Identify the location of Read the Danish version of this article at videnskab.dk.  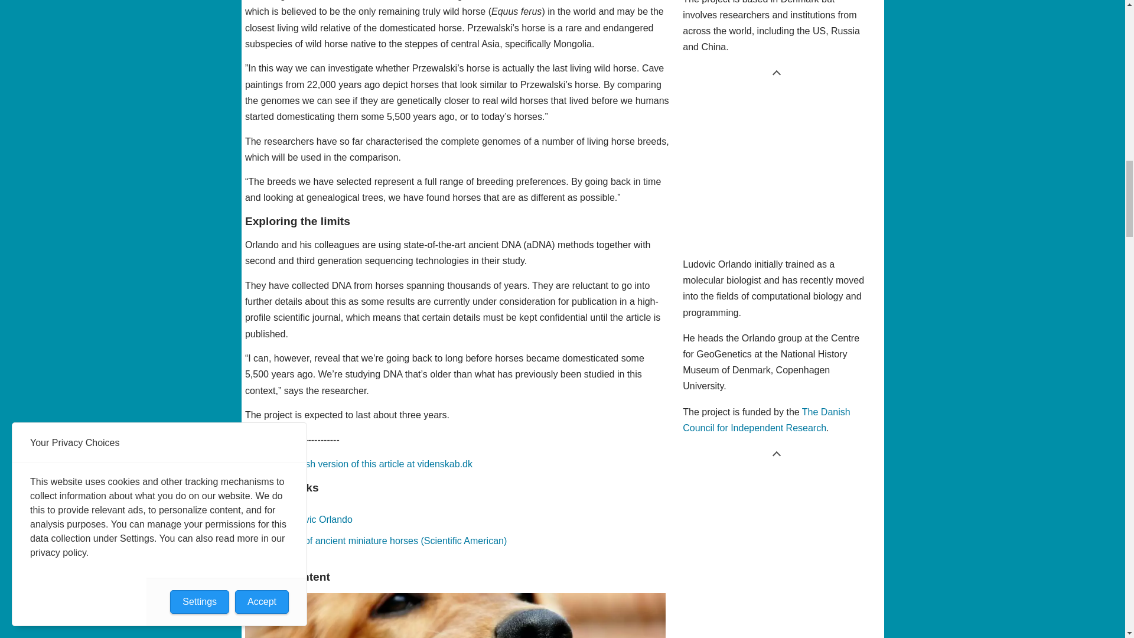
(359, 463).